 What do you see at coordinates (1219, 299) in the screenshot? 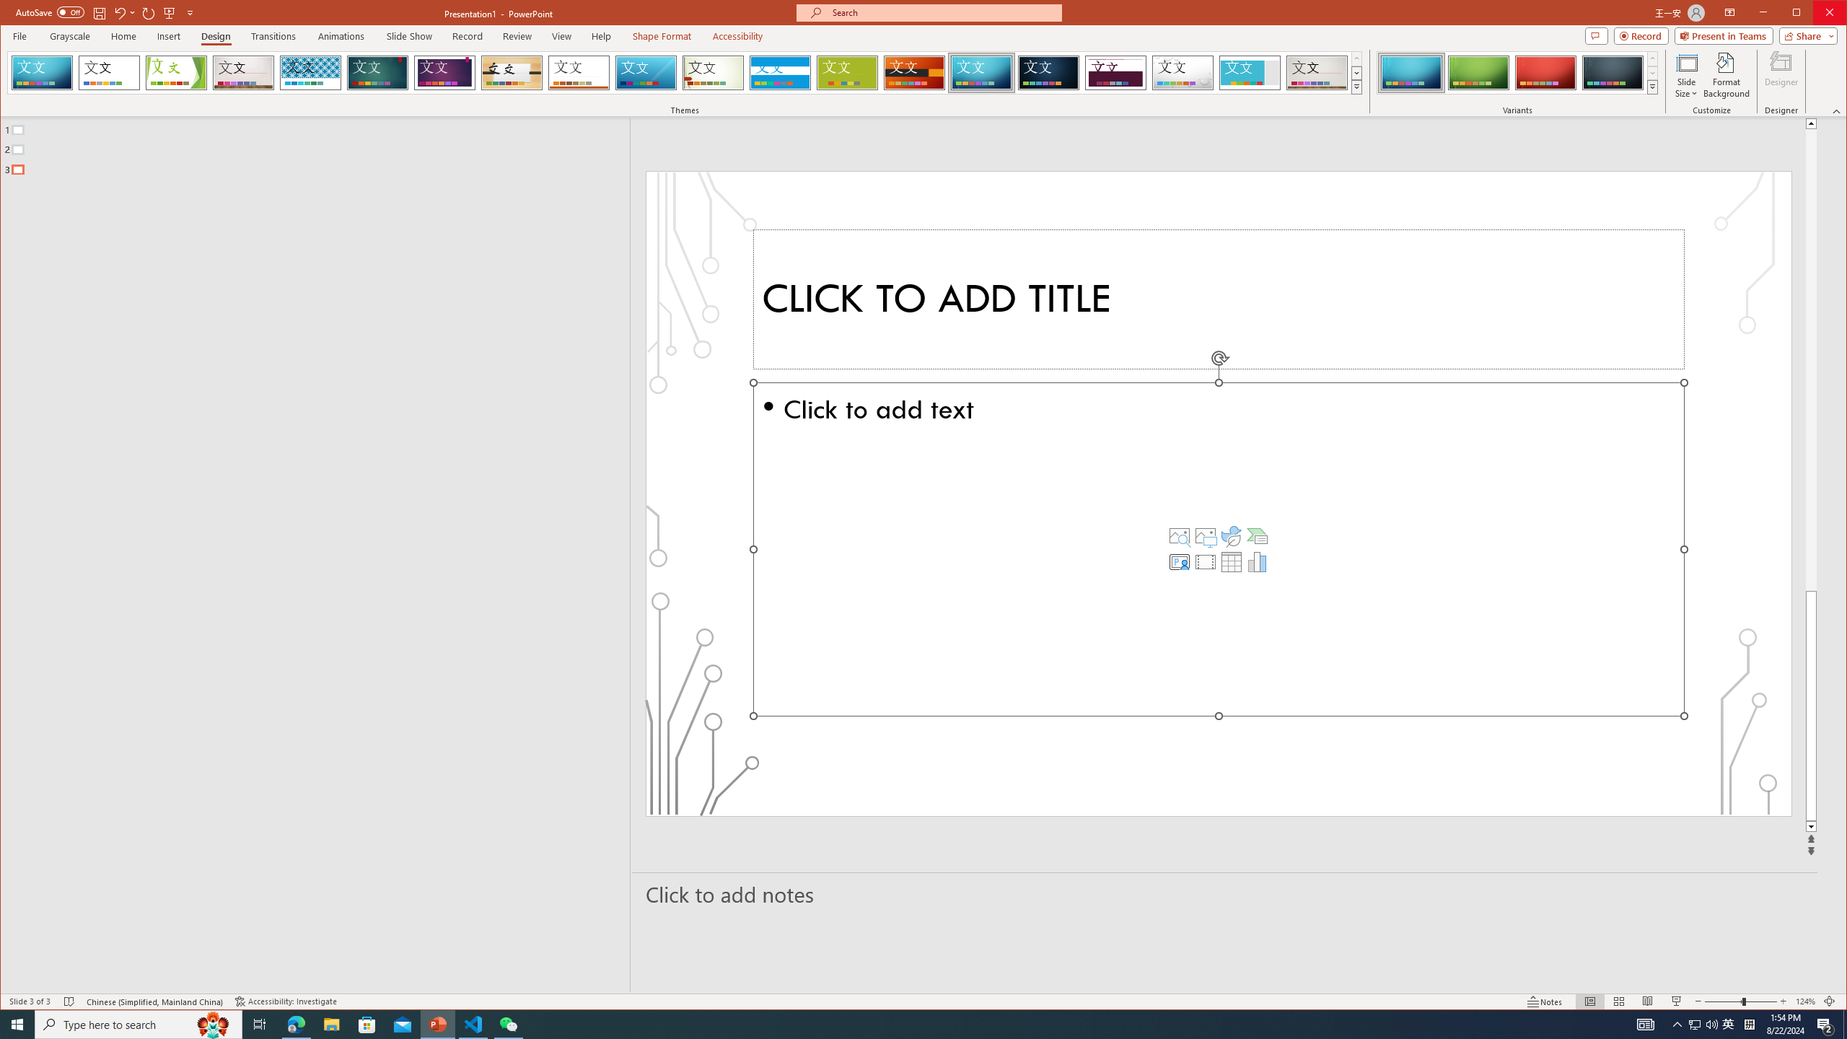
I see `Title TextBox` at bounding box center [1219, 299].